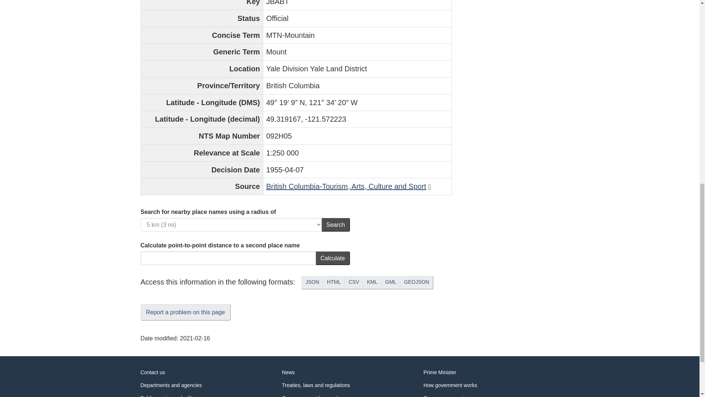  I want to click on GML, so click(391, 282).